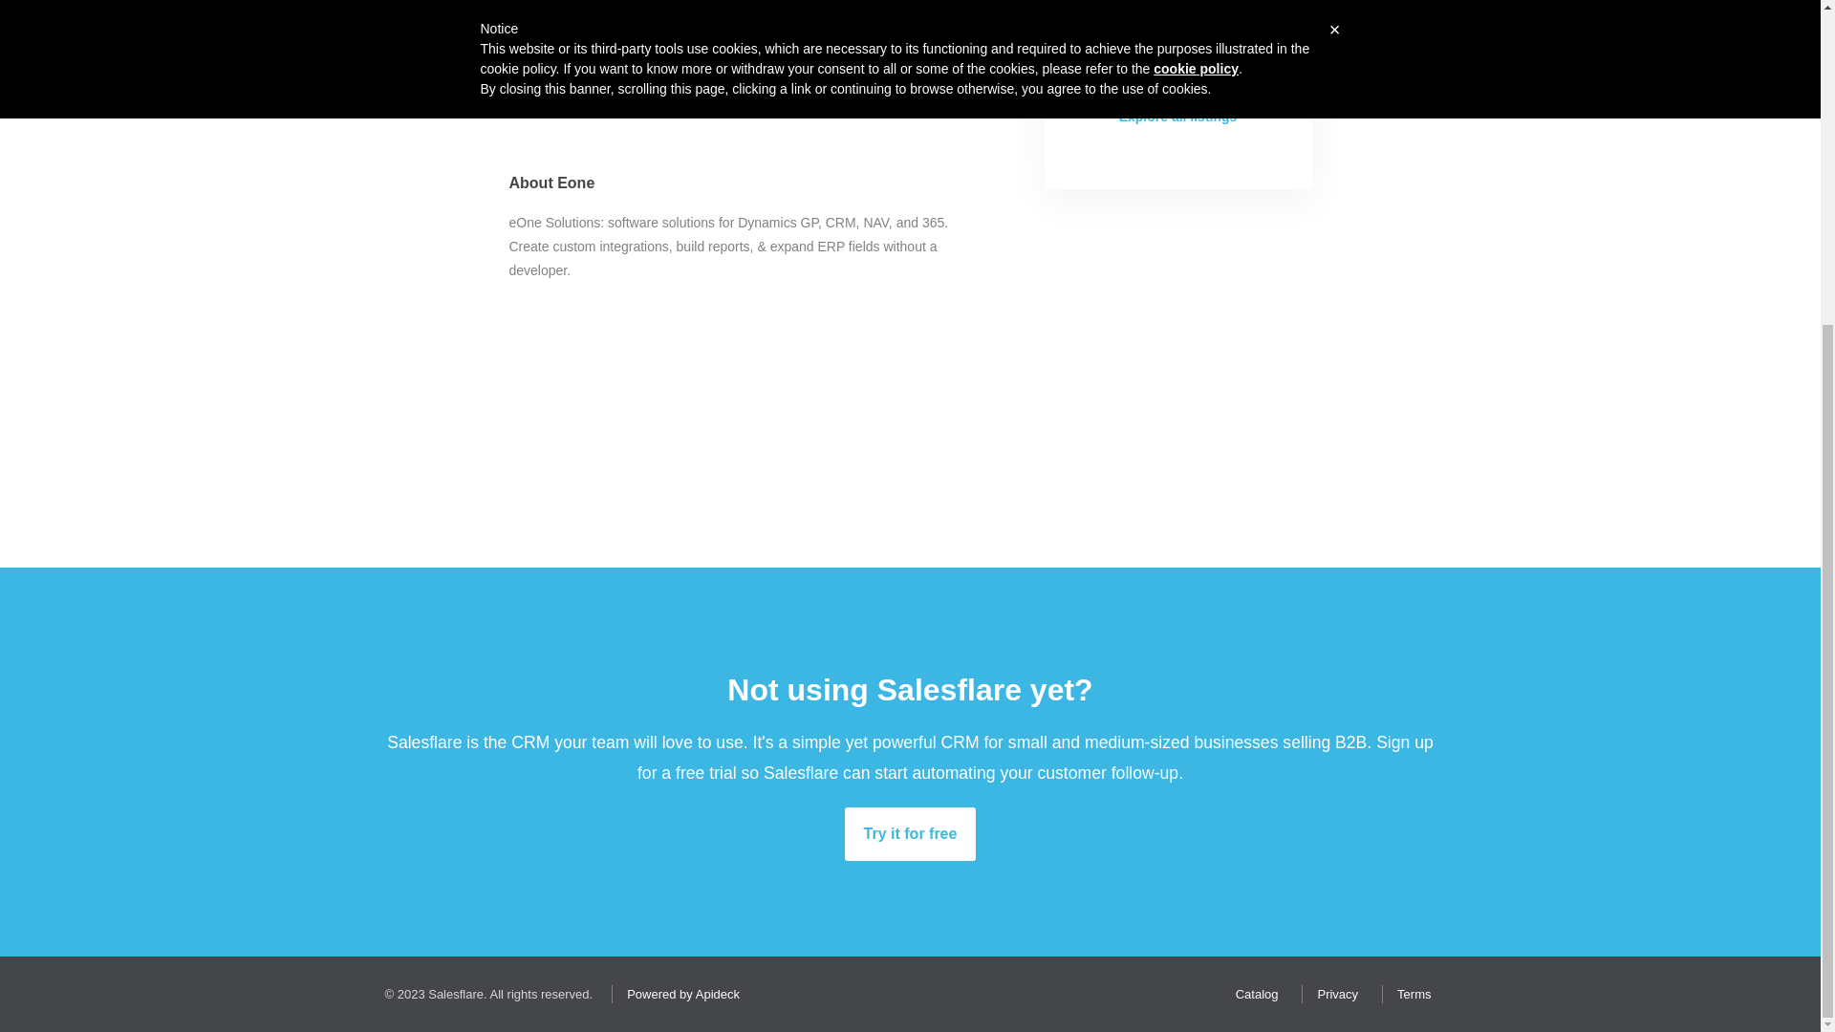 Image resolution: width=1835 pixels, height=1032 pixels. I want to click on Powered by Apideck, so click(679, 994).